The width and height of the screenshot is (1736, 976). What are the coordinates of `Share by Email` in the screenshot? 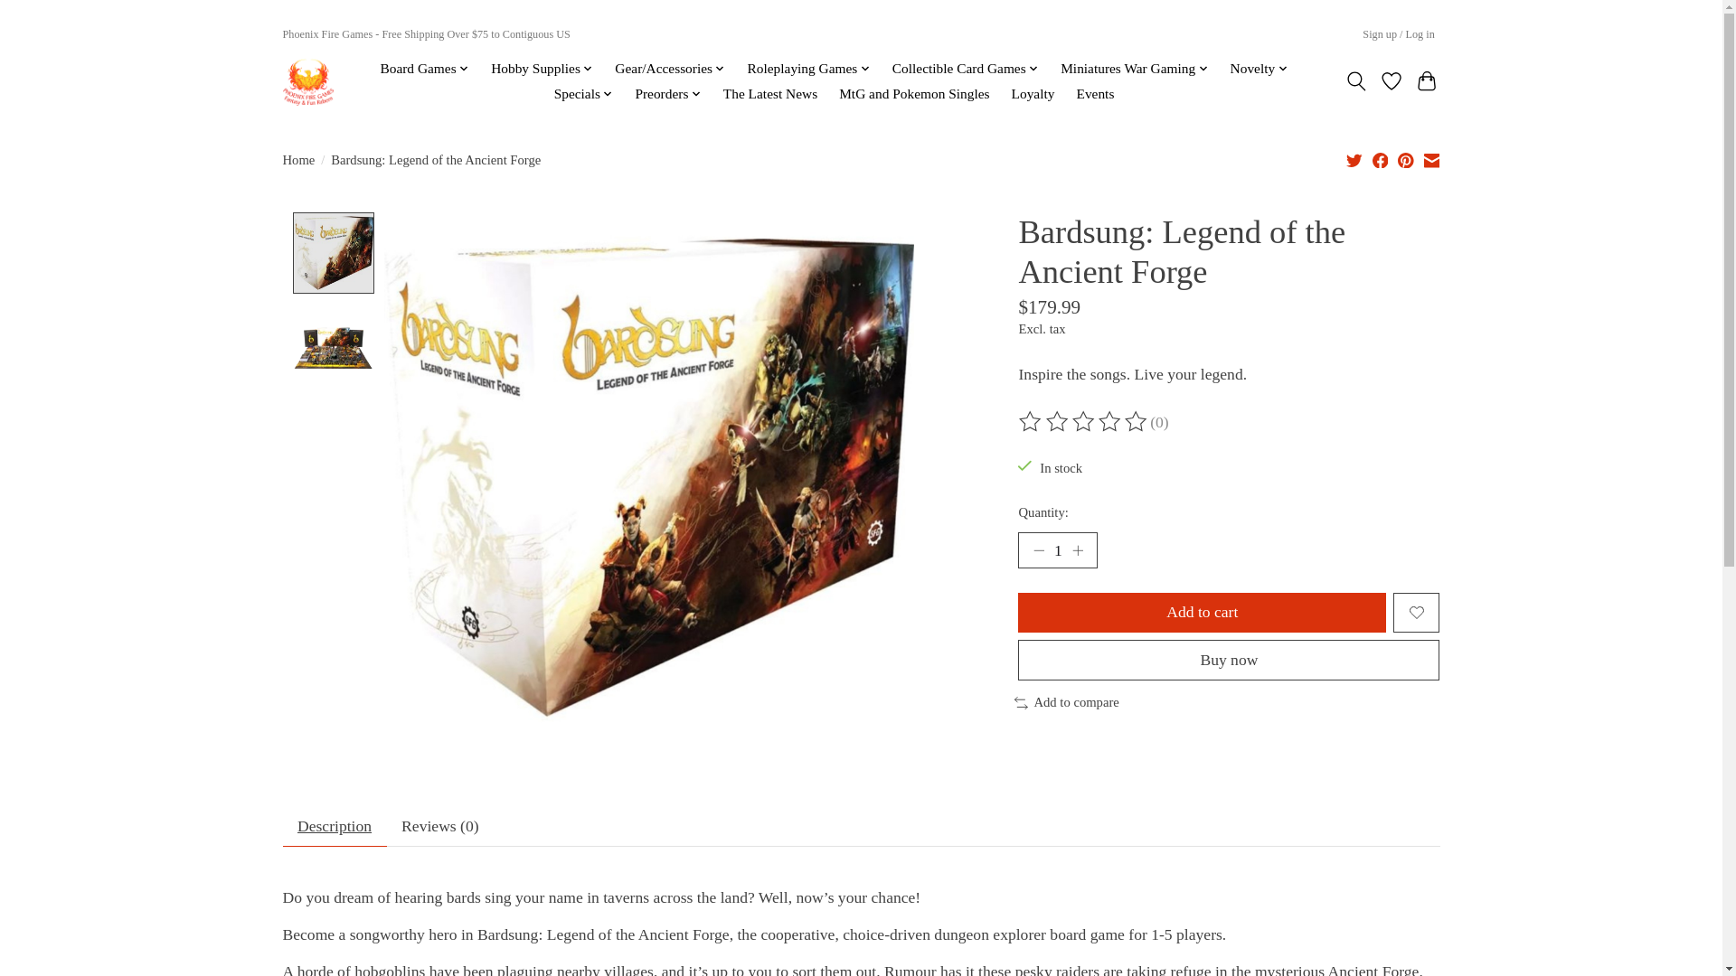 It's located at (1430, 159).